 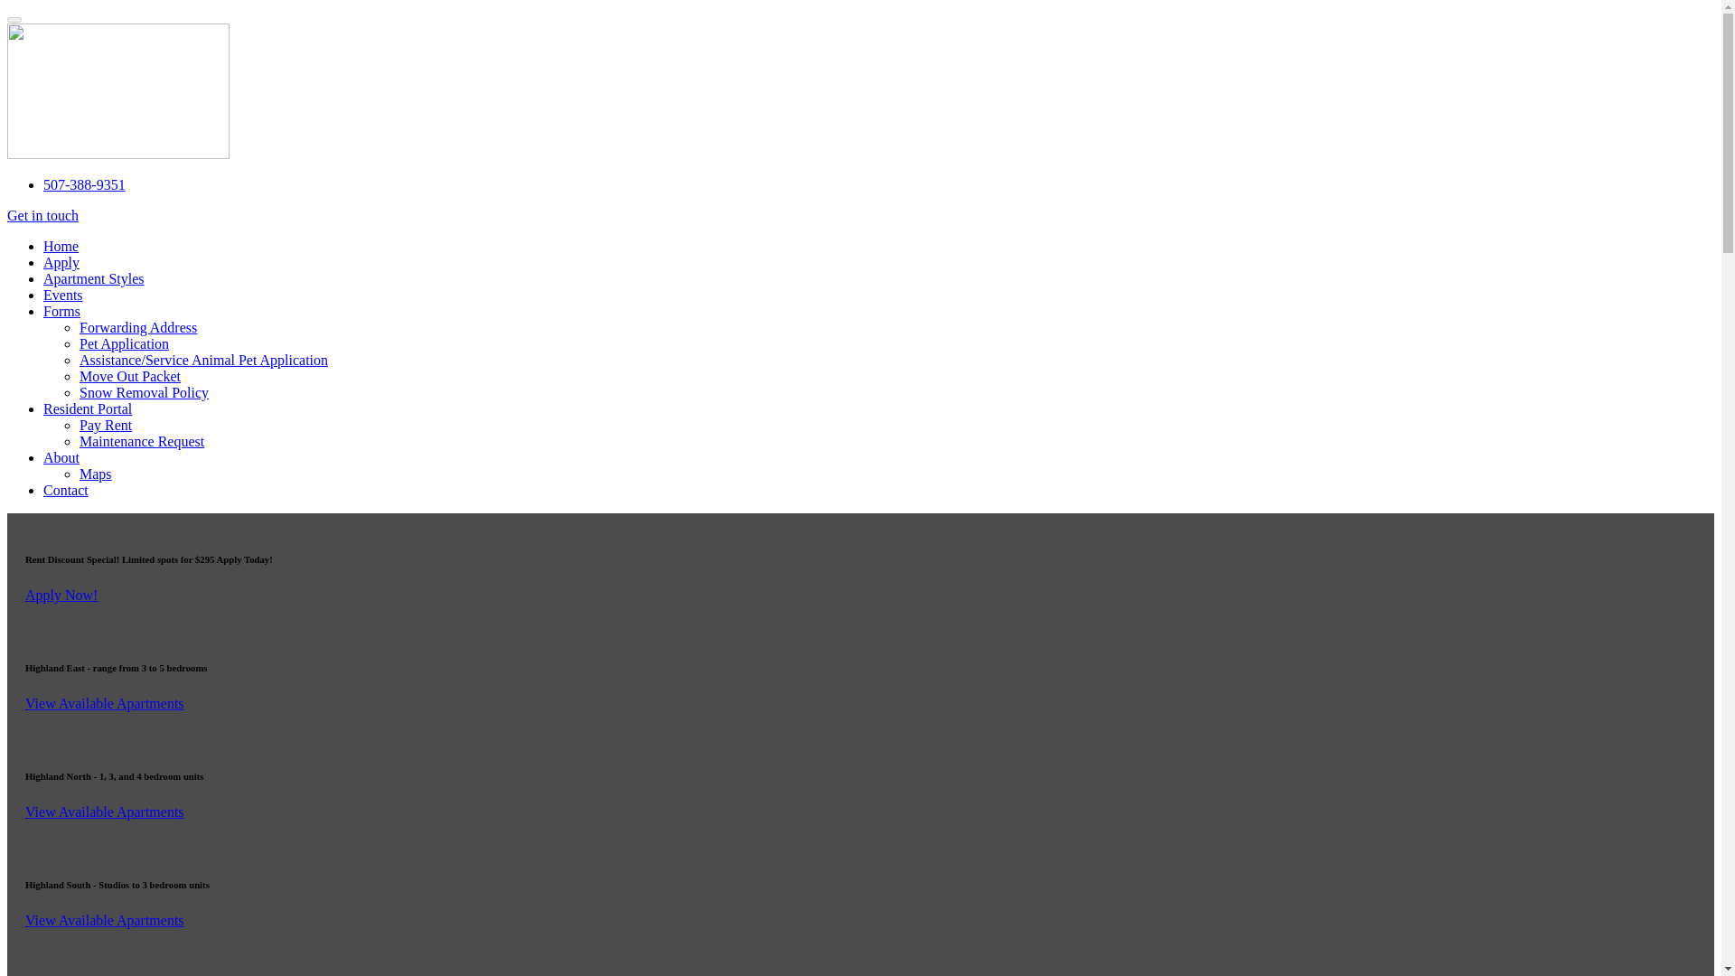 I want to click on Contact, so click(x=65, y=490).